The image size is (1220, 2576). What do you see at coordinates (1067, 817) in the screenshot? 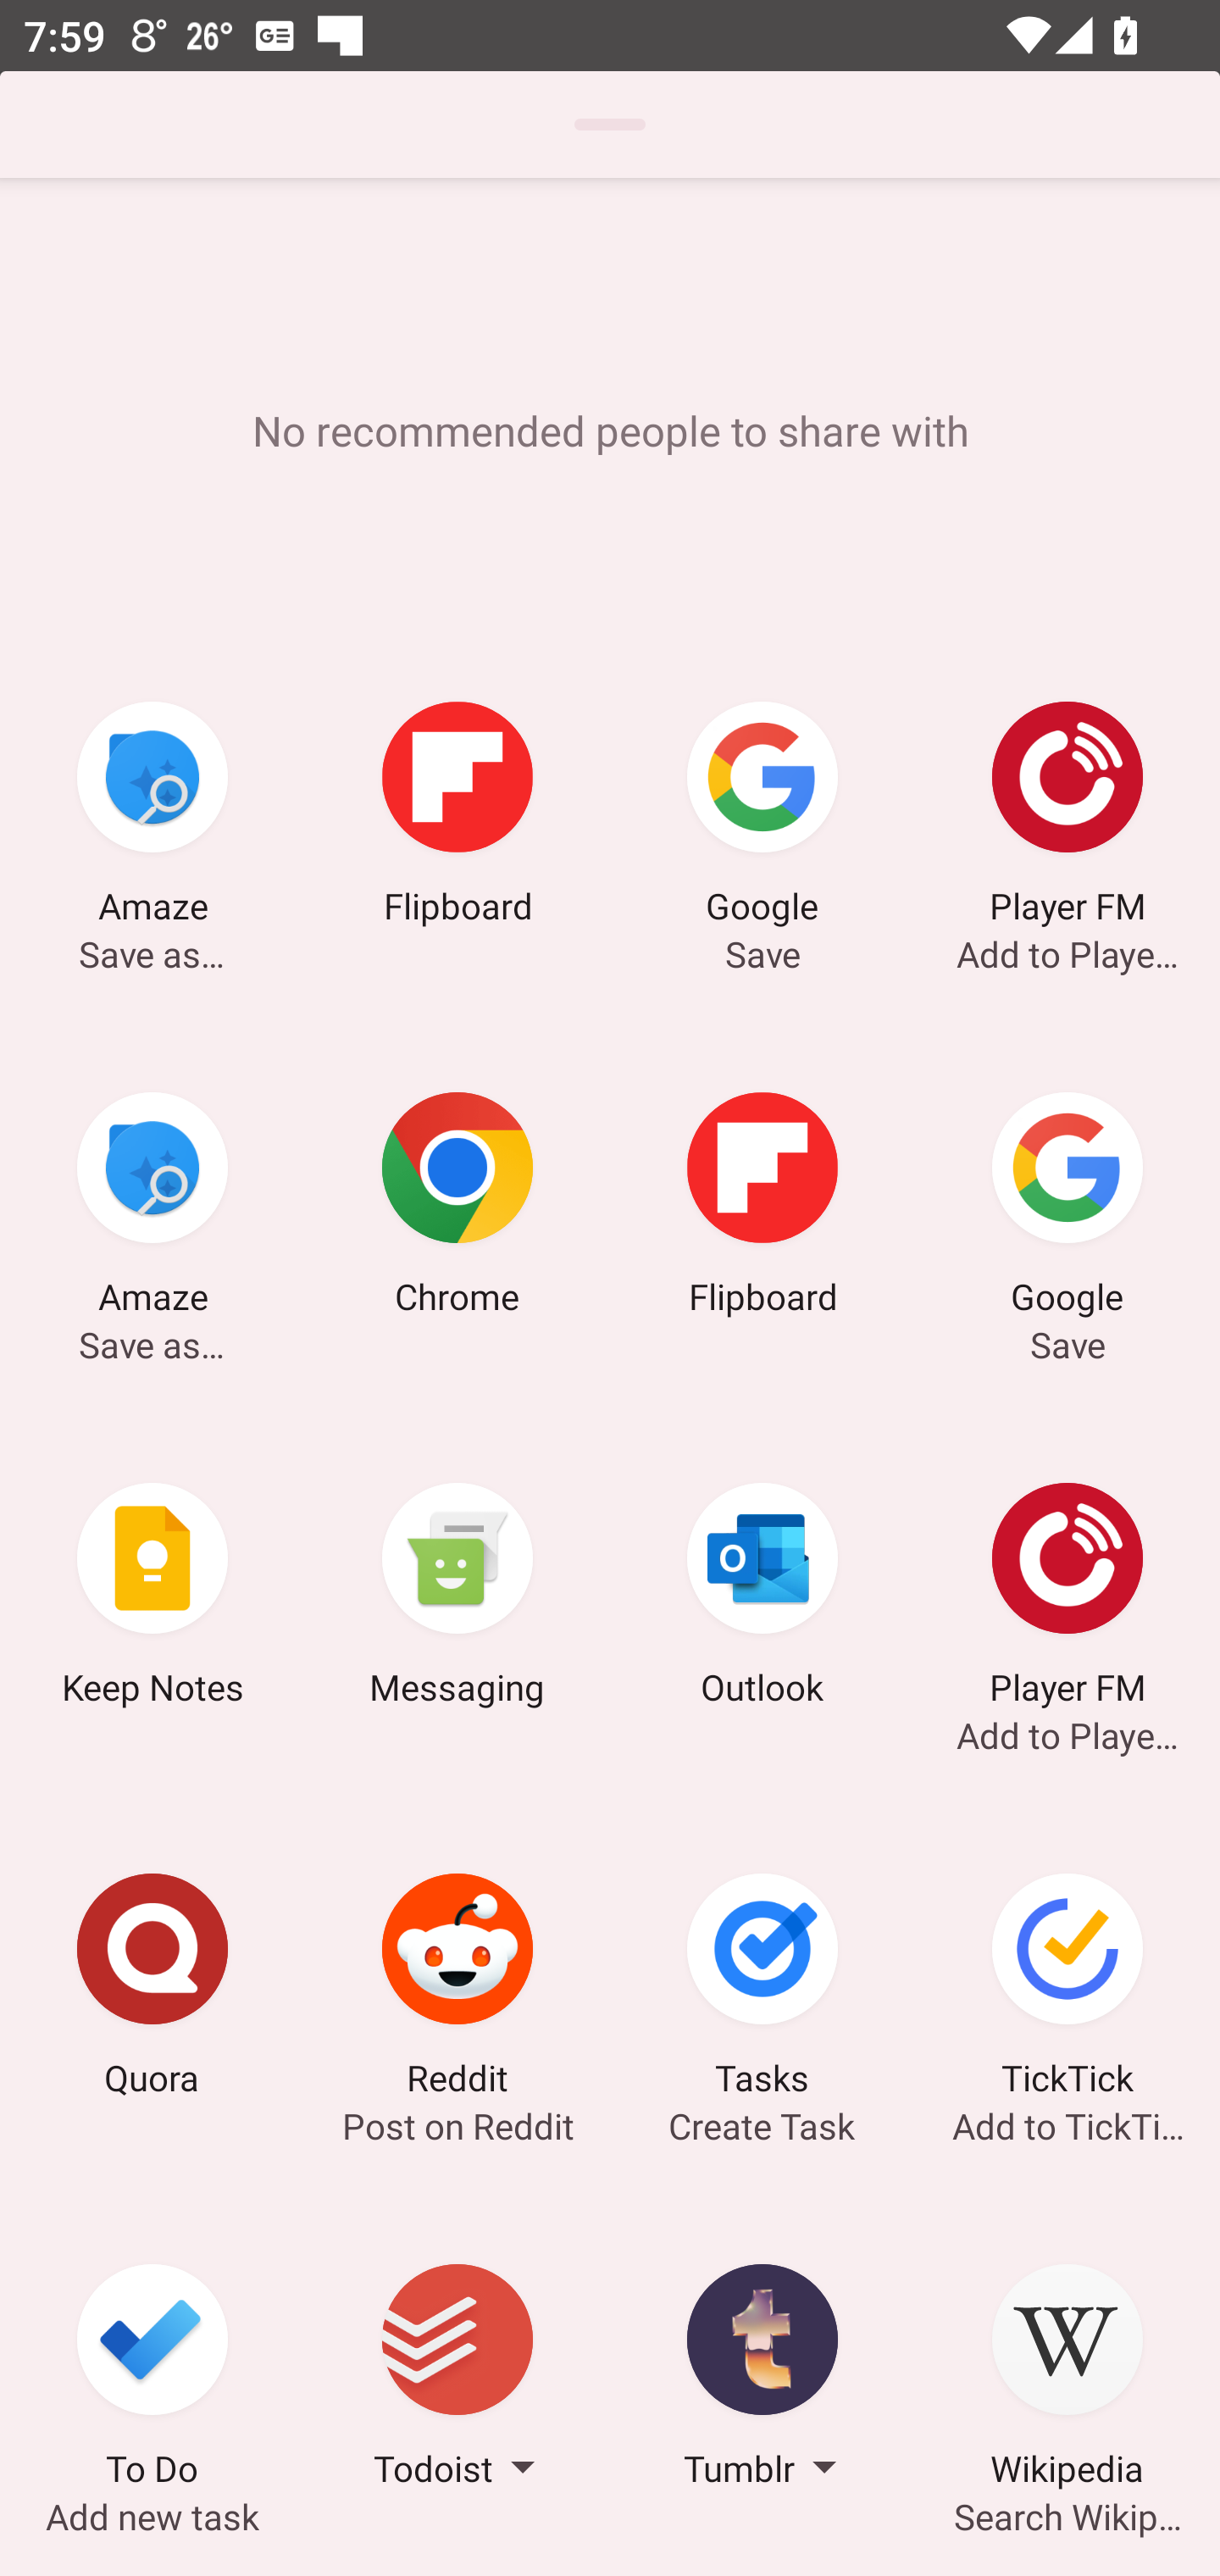
I see `Player FM Add to Player FM` at bounding box center [1067, 817].